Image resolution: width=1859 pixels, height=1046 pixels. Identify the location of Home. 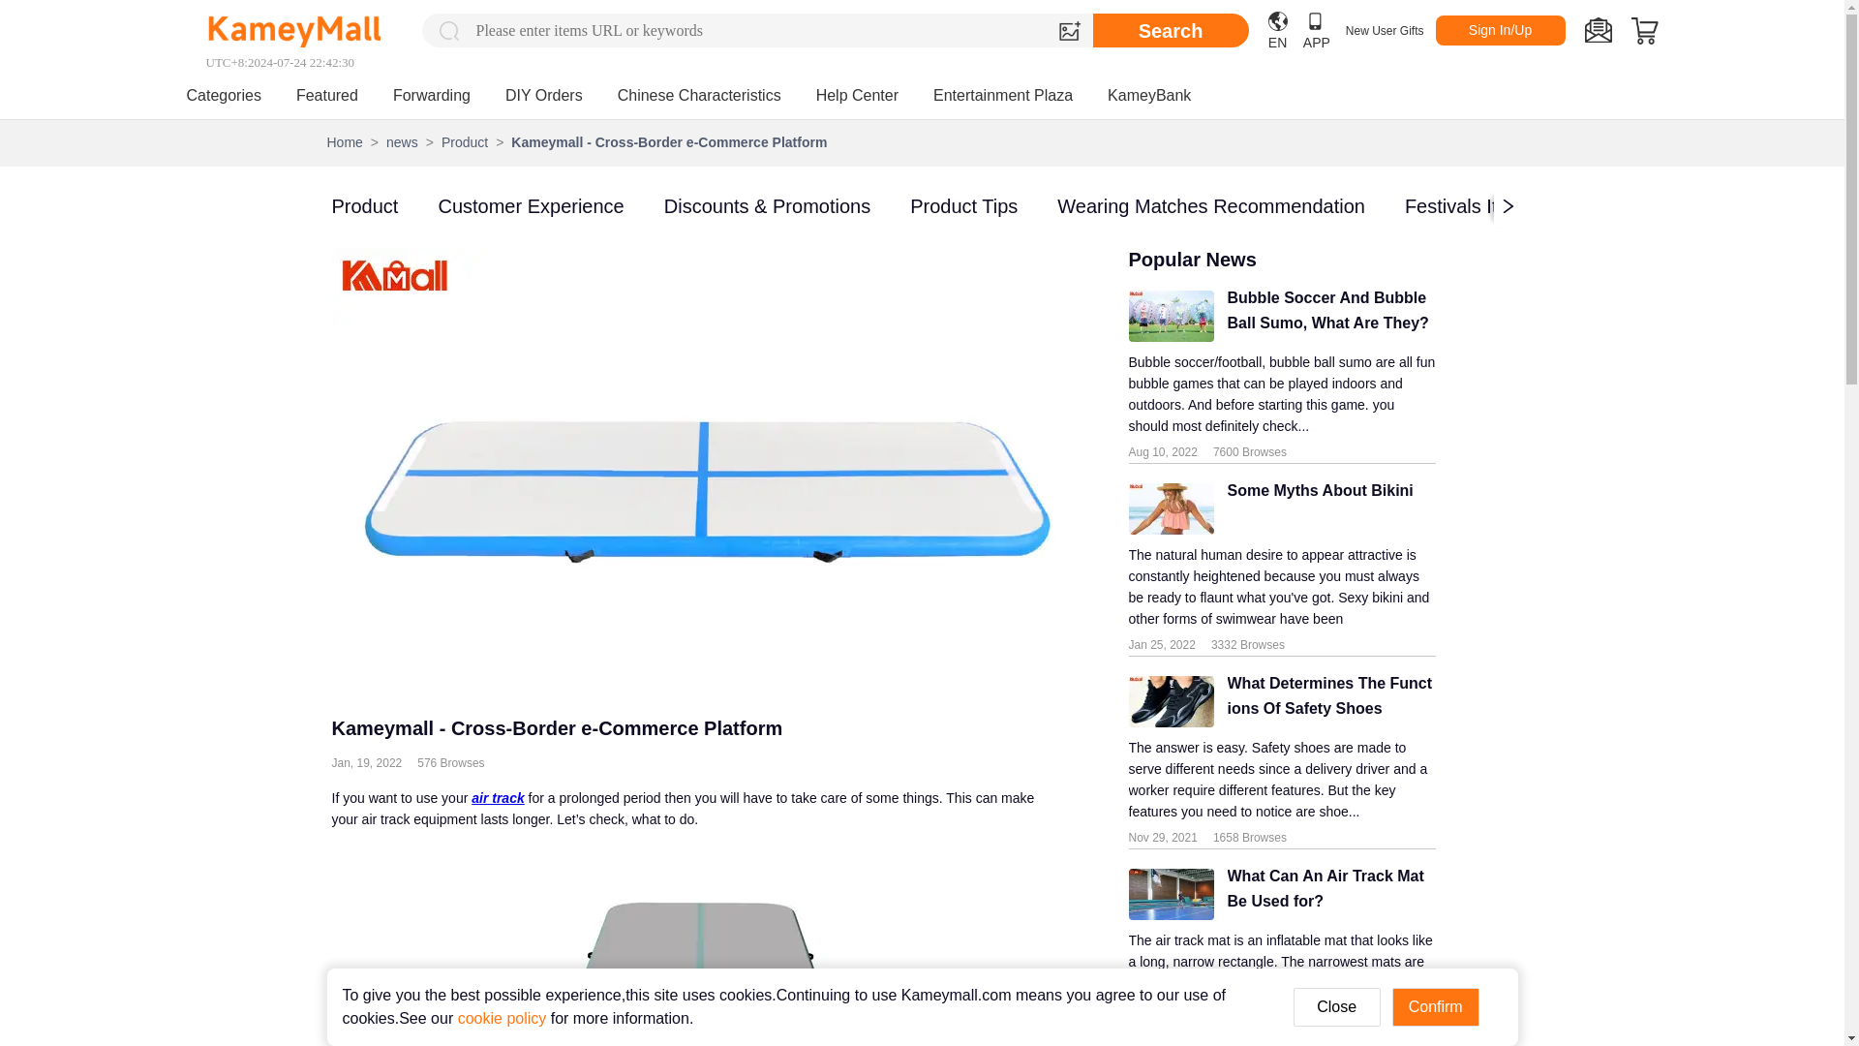
(345, 142).